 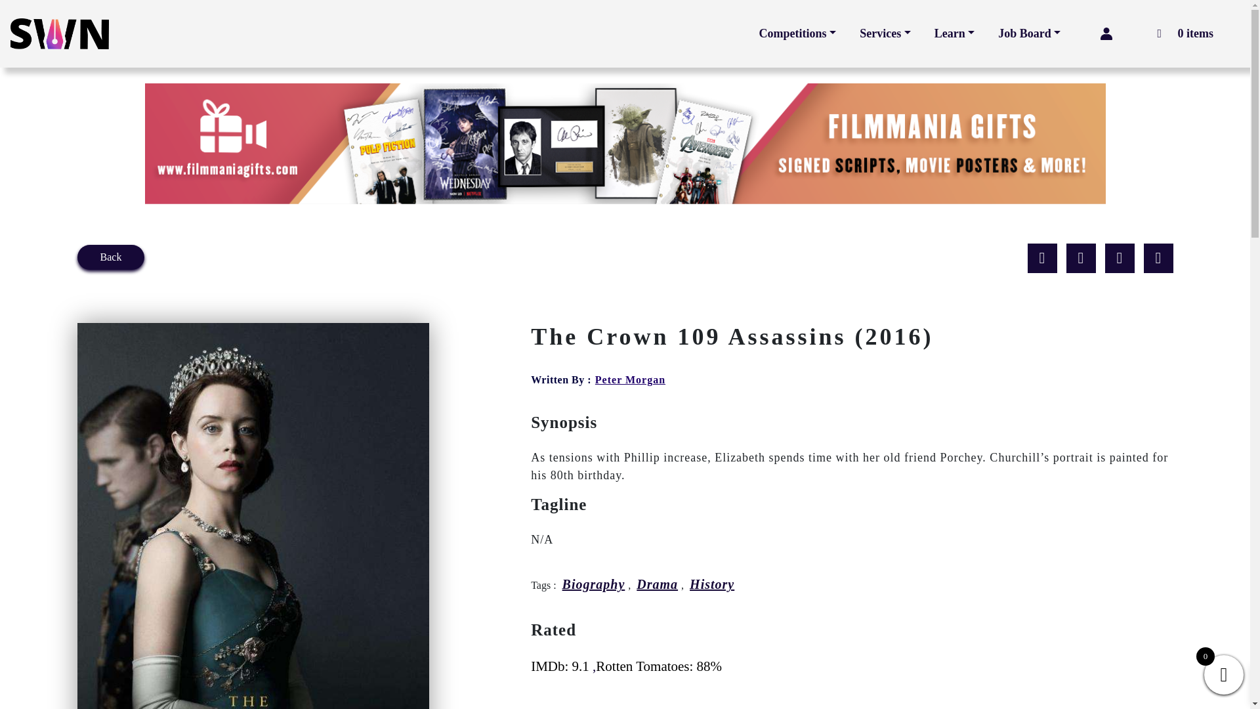 What do you see at coordinates (630, 379) in the screenshot?
I see `Peter Morgan` at bounding box center [630, 379].